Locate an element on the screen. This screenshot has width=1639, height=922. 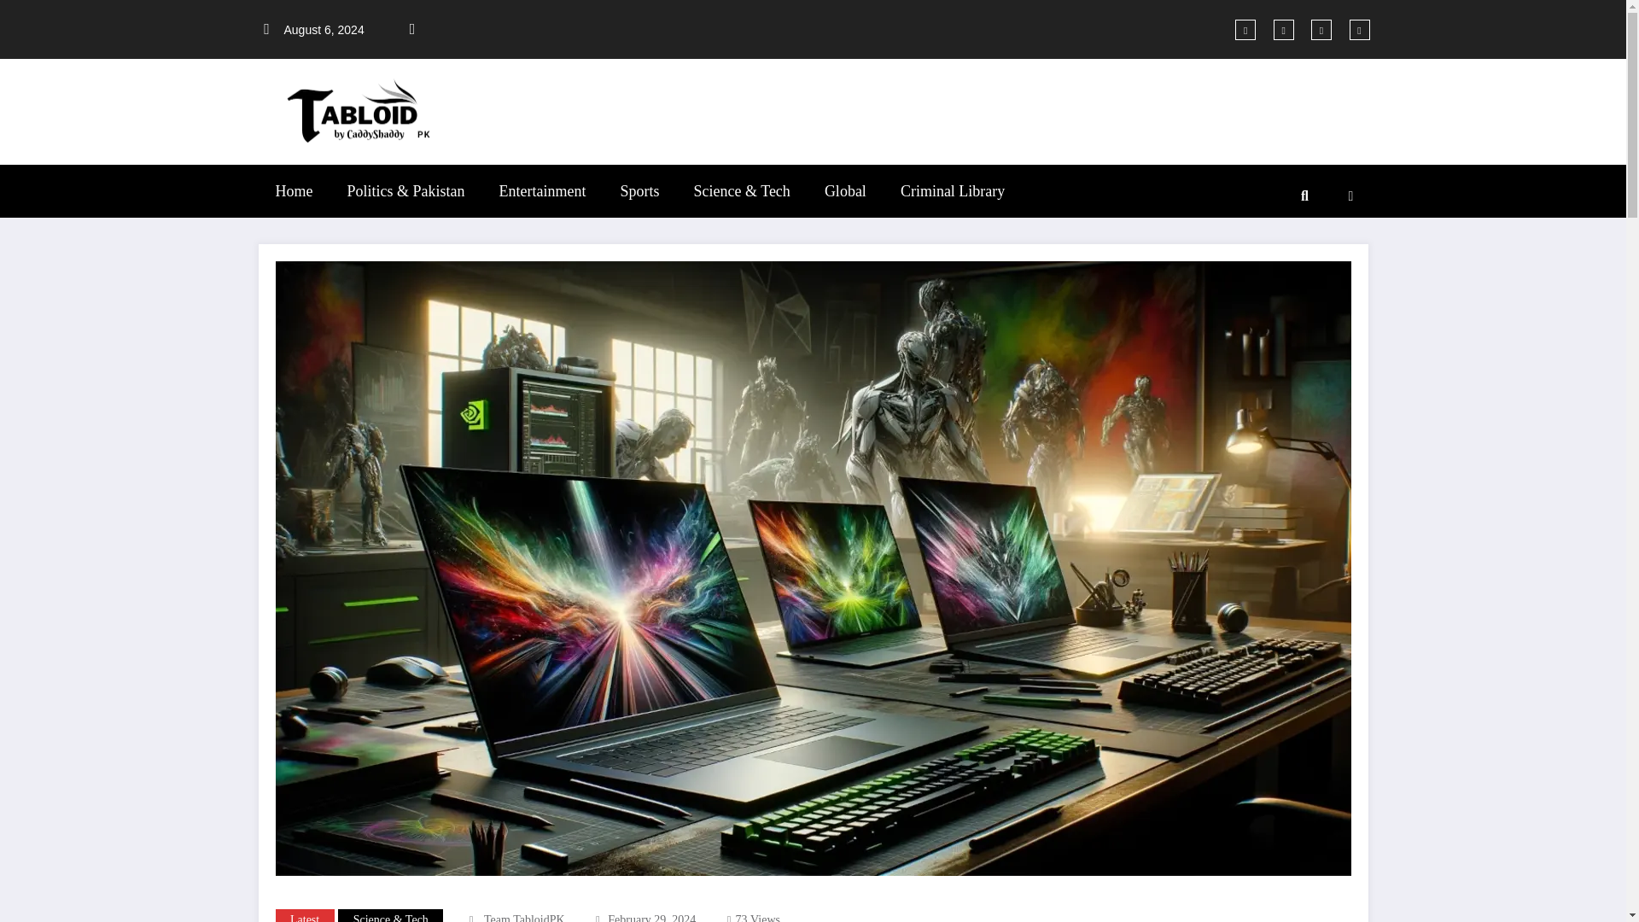
Entertainment is located at coordinates (542, 191).